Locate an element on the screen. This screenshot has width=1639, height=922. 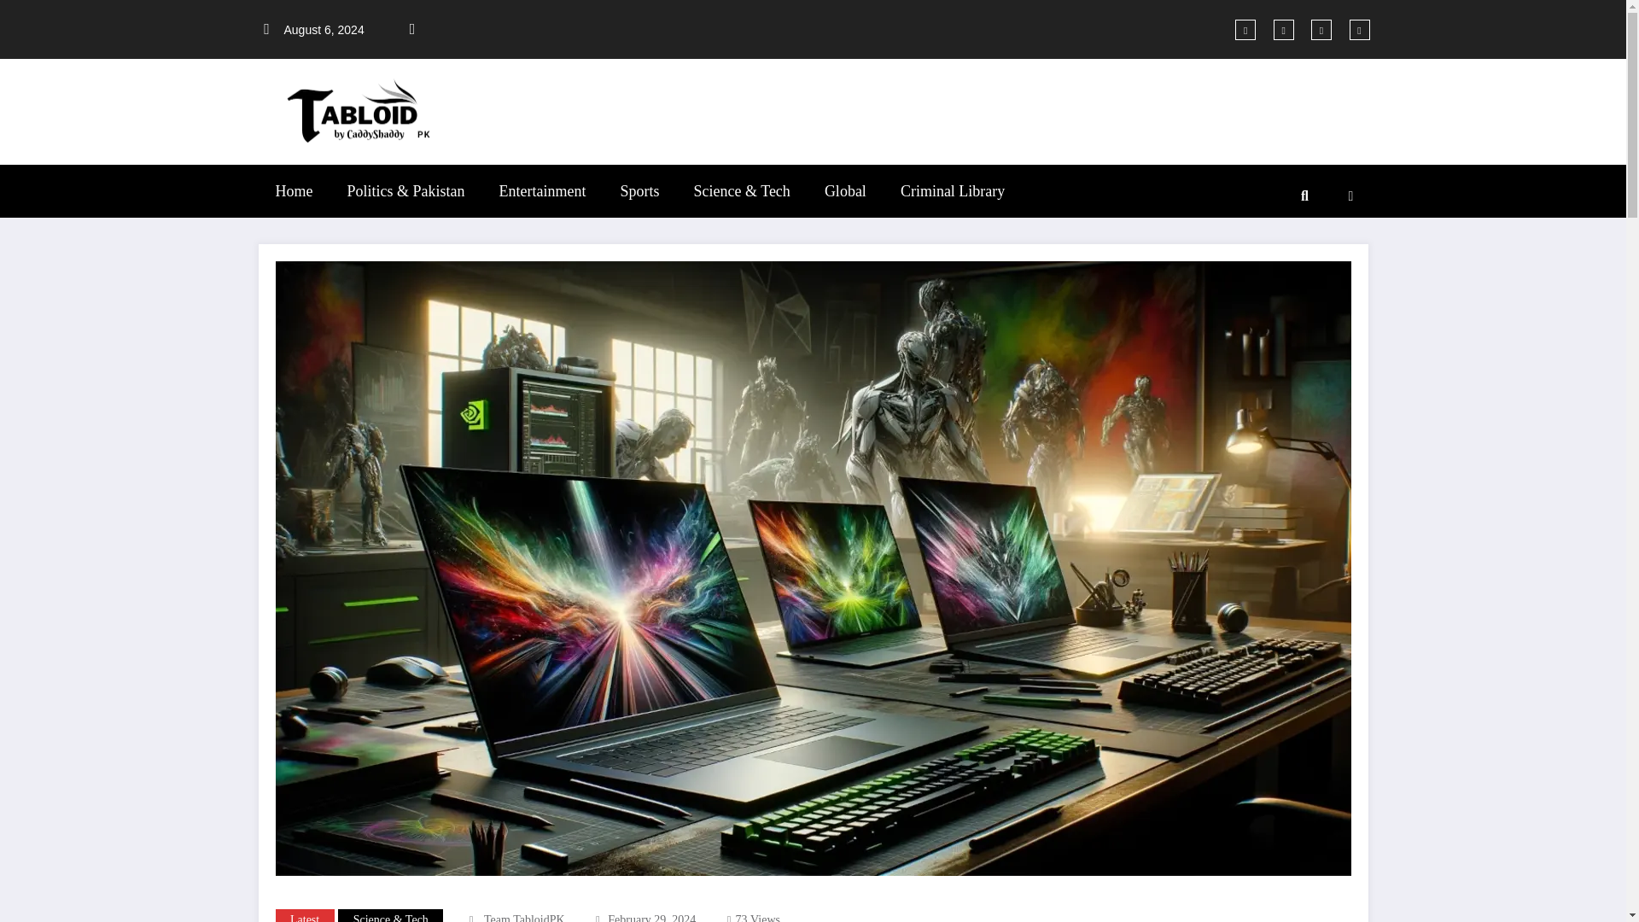
Entertainment is located at coordinates (542, 191).